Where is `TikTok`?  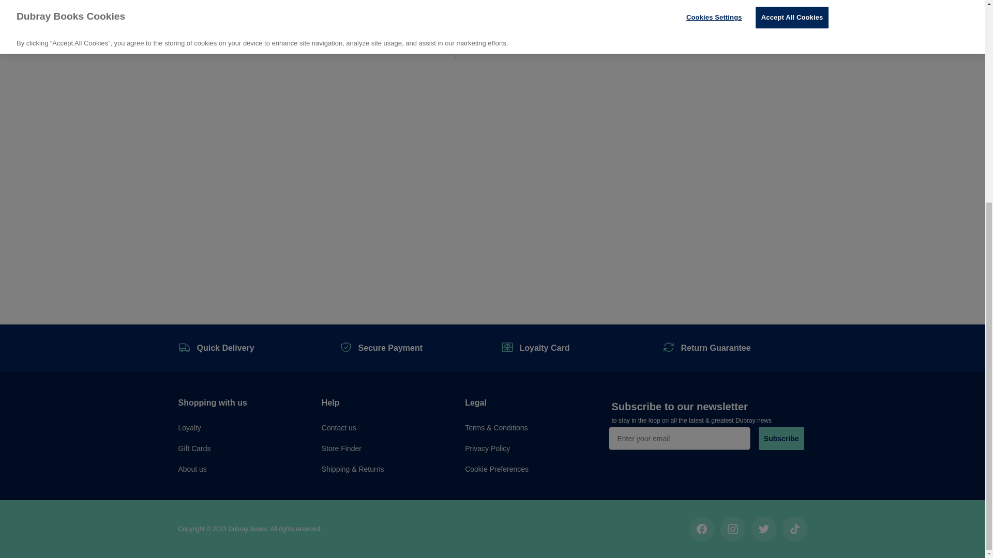
TikTok is located at coordinates (794, 529).